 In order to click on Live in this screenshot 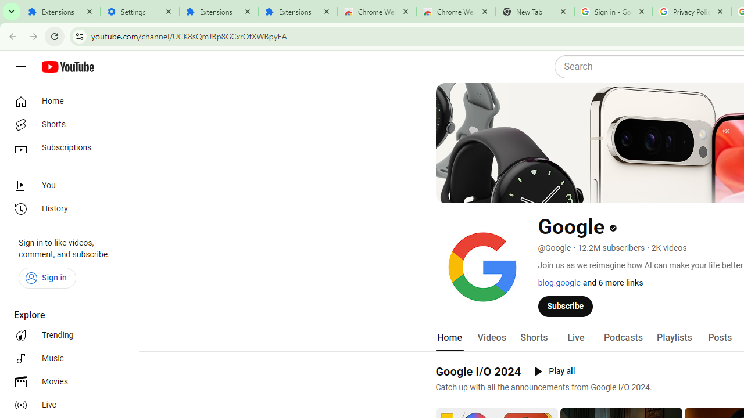, I will do `click(66, 405)`.